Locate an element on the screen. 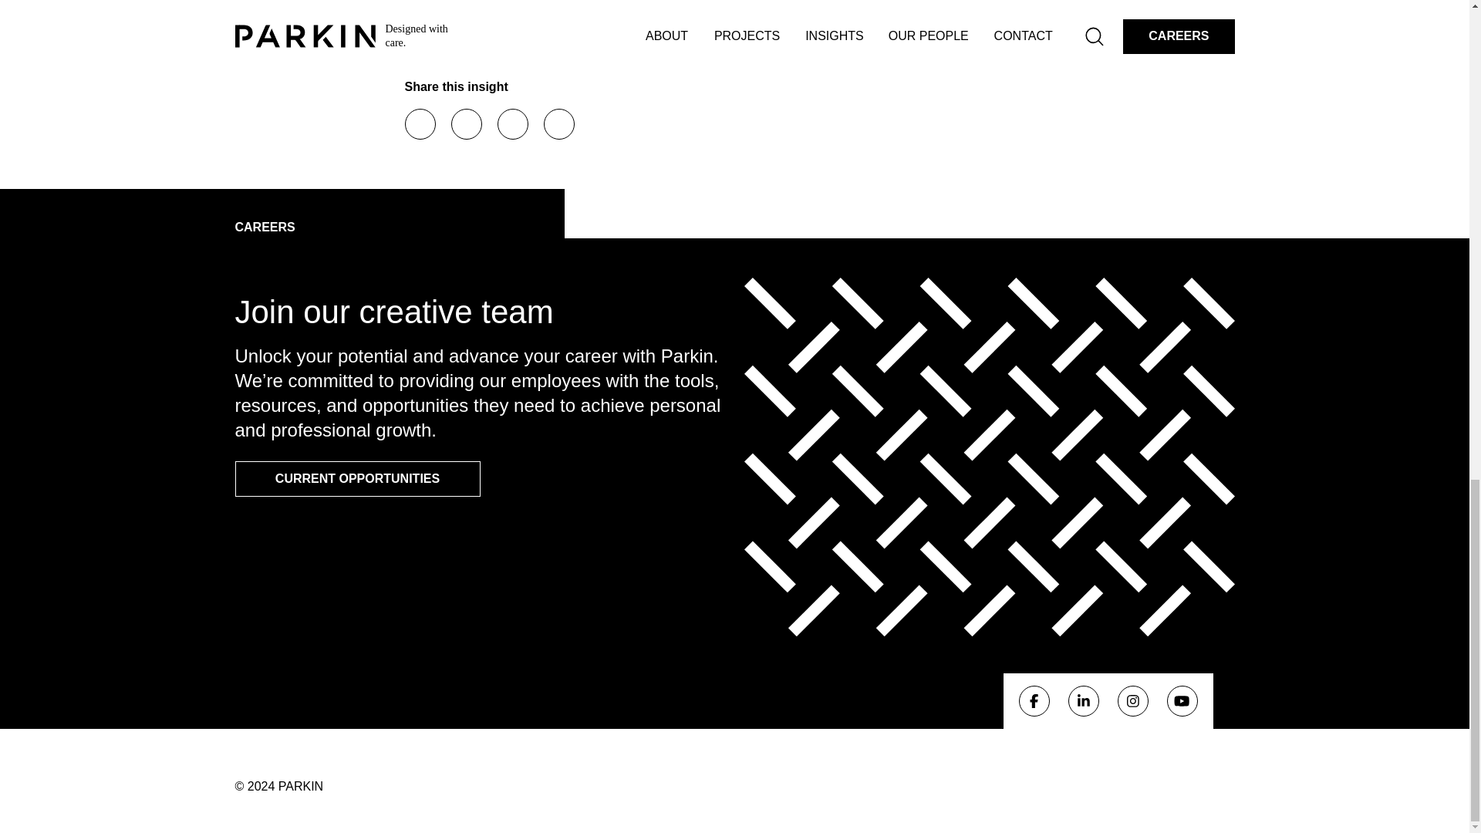 This screenshot has height=833, width=1481. Email is located at coordinates (511, 124).